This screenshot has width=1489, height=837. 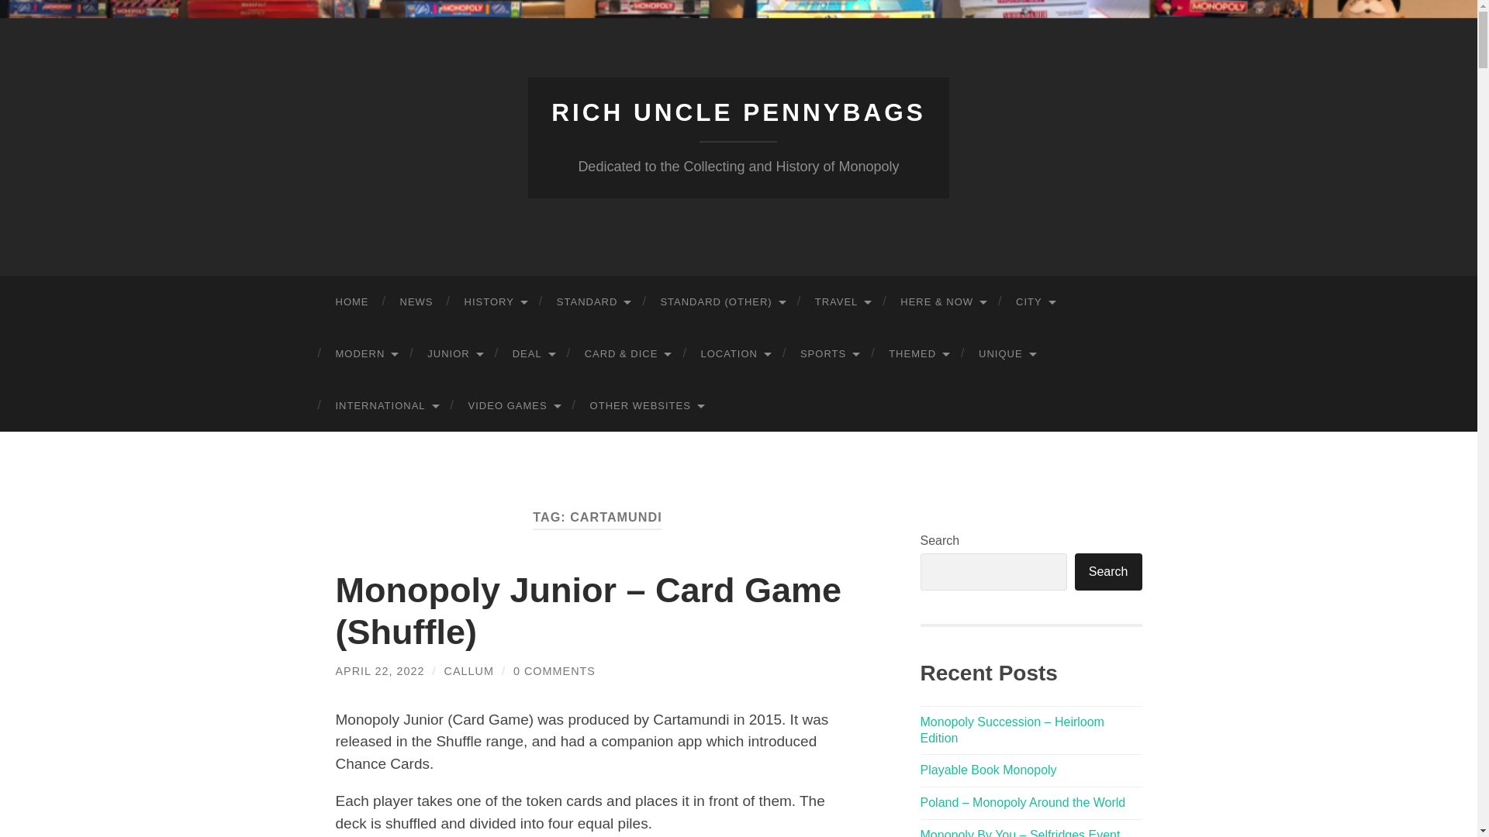 I want to click on TRAVEL, so click(x=842, y=302).